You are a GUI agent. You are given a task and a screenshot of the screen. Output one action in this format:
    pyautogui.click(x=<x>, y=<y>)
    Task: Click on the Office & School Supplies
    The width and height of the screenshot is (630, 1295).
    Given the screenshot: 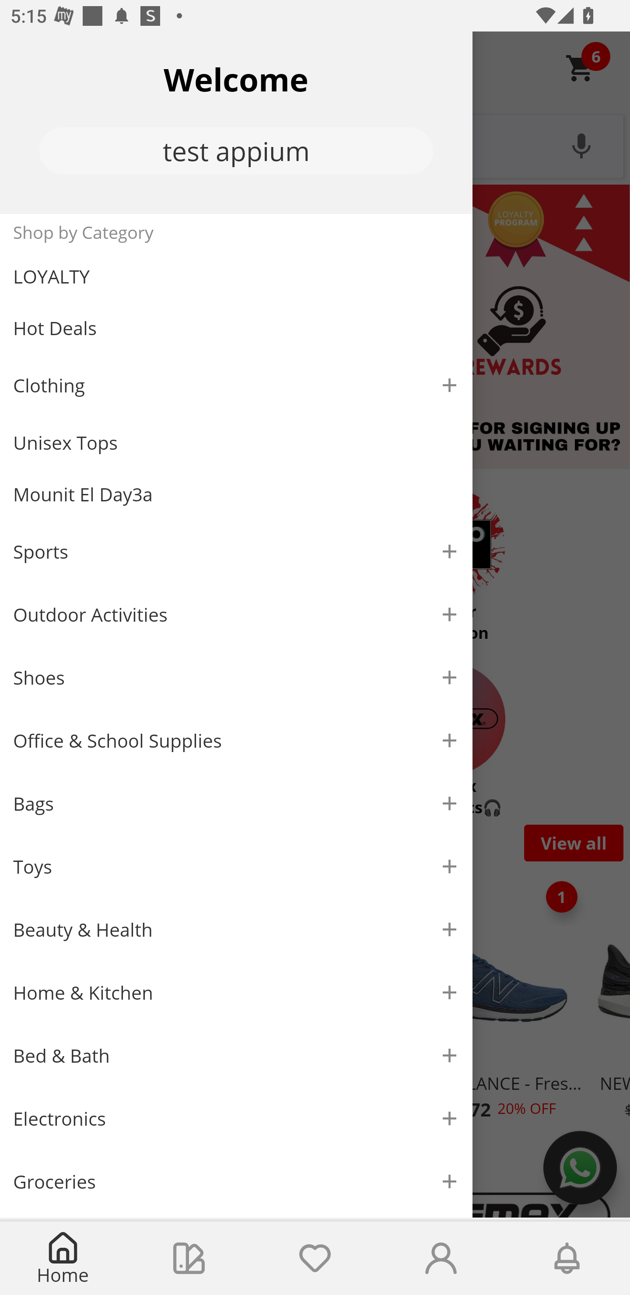 What is the action you would take?
    pyautogui.click(x=236, y=741)
    